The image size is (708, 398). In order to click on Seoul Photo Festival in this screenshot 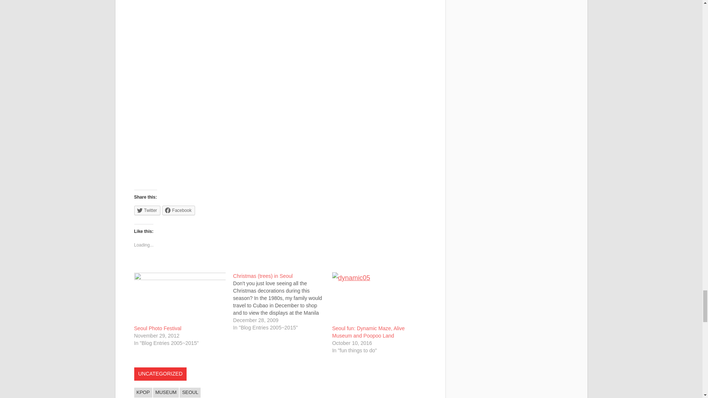, I will do `click(158, 328)`.